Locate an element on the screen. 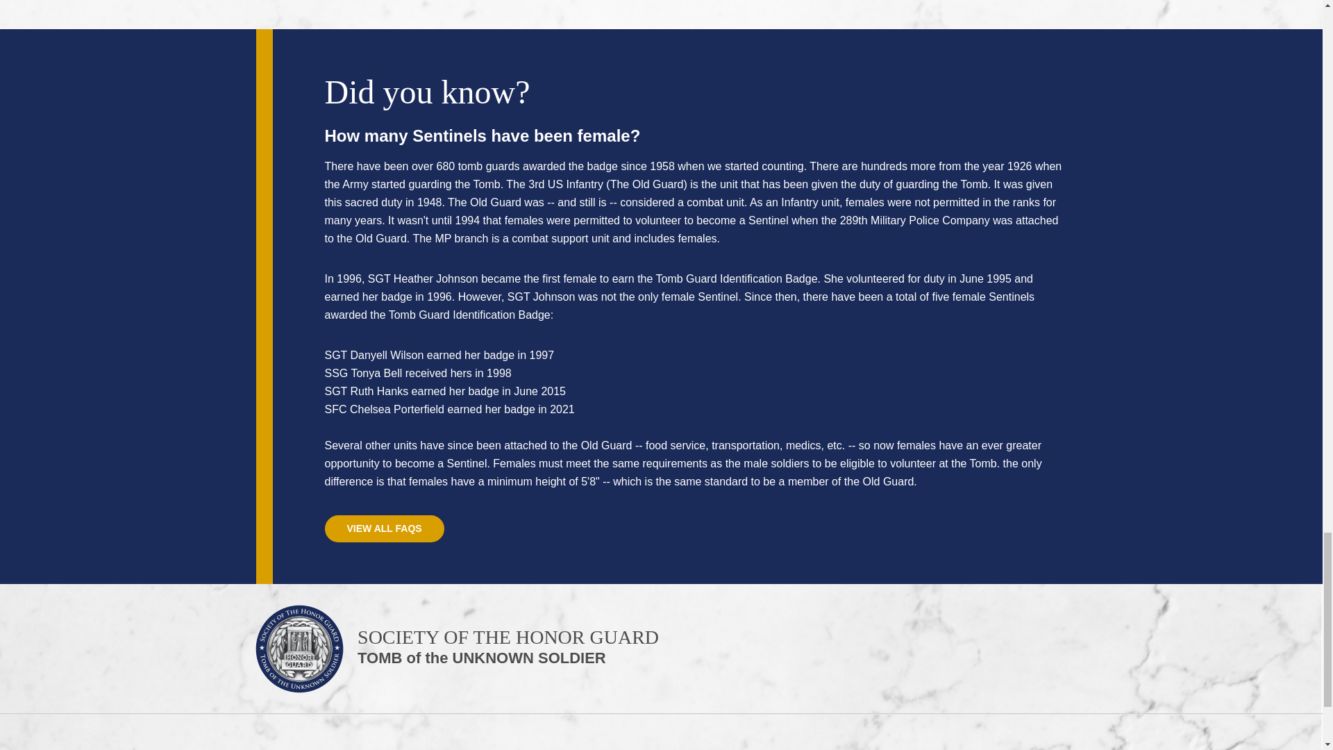  News is located at coordinates (458, 653).